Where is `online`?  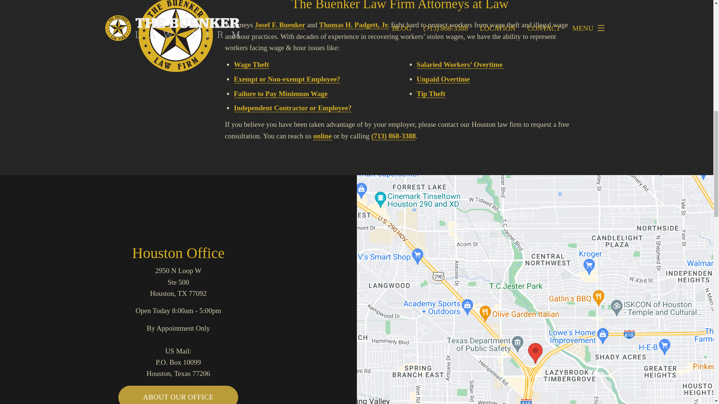
online is located at coordinates (322, 136).